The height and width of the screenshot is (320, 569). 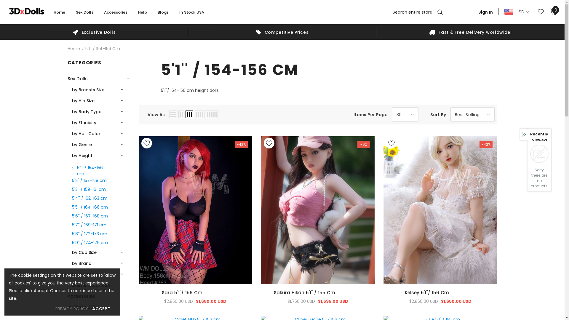 I want to click on Logo, so click(x=27, y=11).